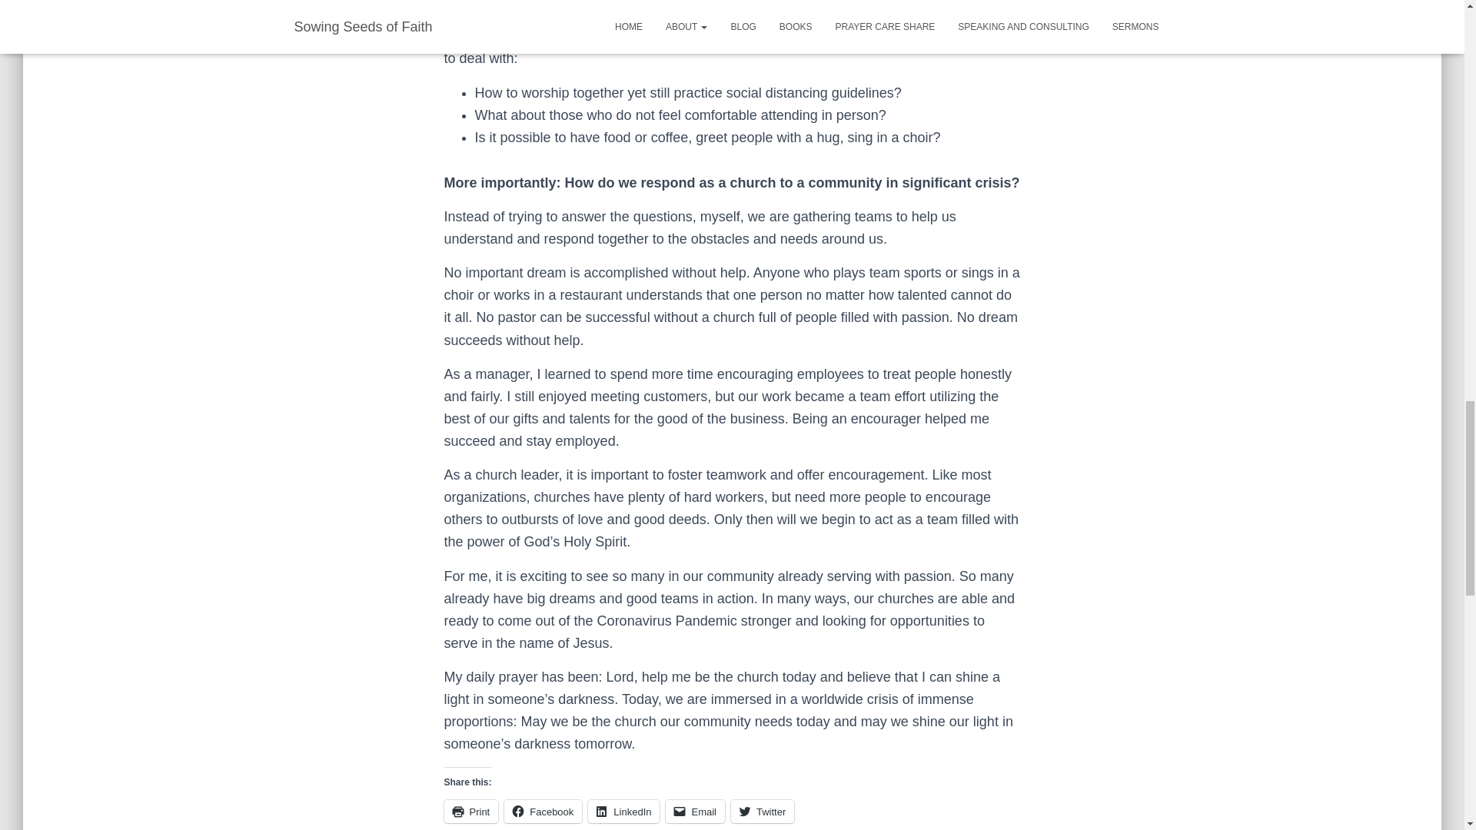 The width and height of the screenshot is (1476, 830). I want to click on Facebook, so click(543, 812).